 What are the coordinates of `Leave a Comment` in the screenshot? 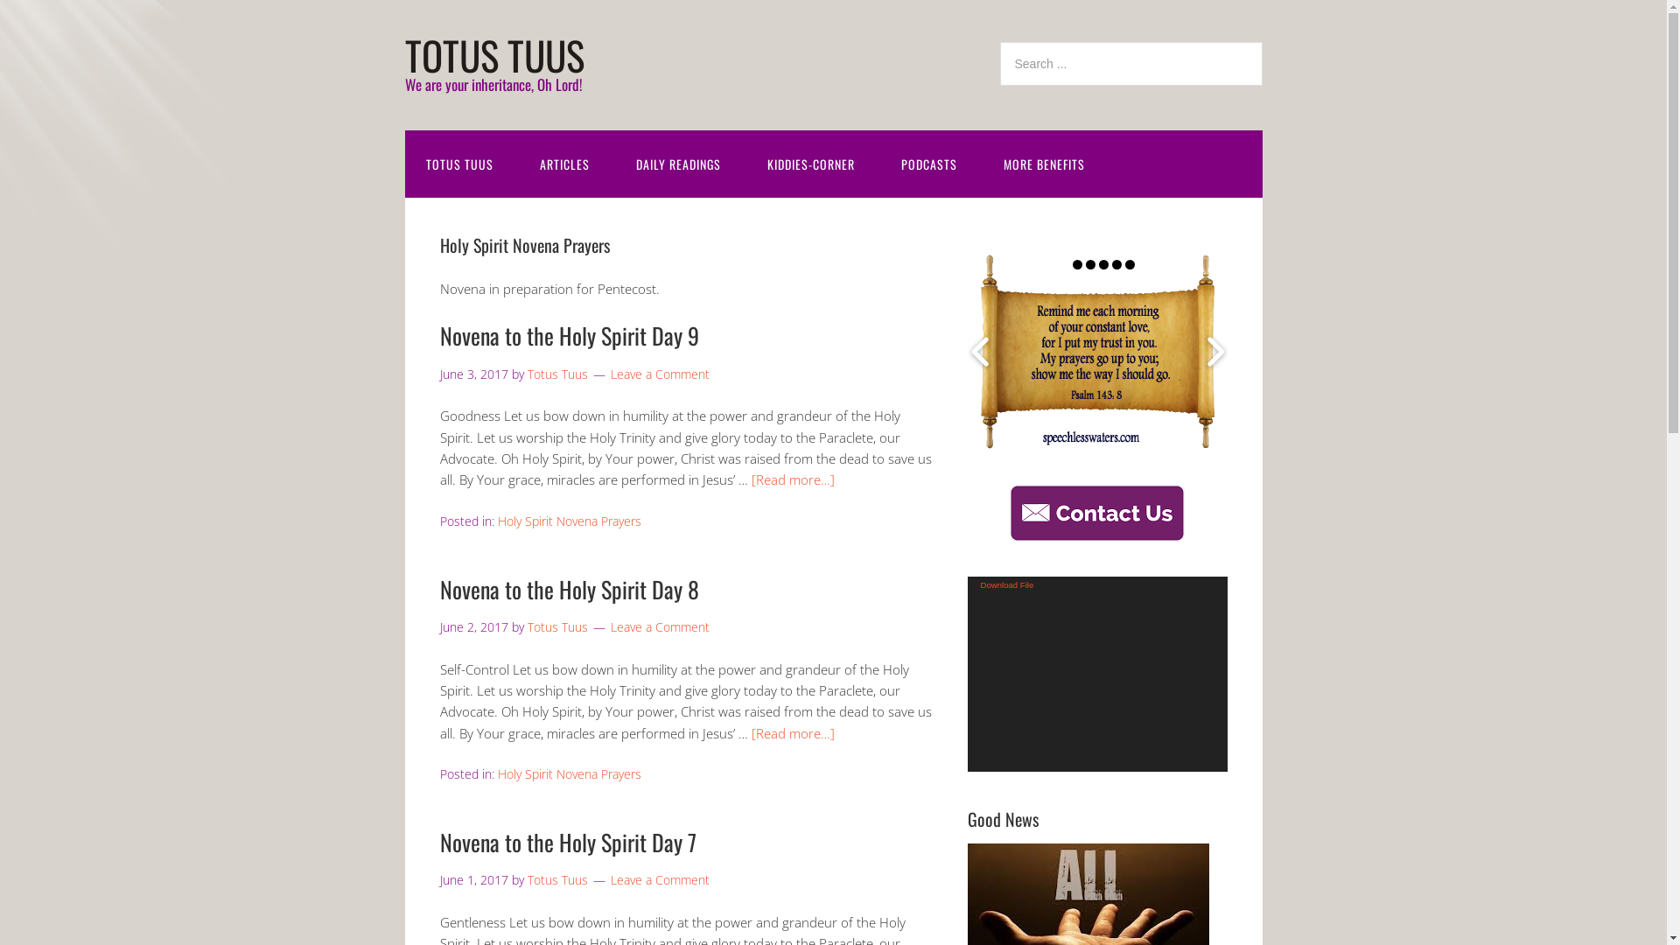 It's located at (660, 626).